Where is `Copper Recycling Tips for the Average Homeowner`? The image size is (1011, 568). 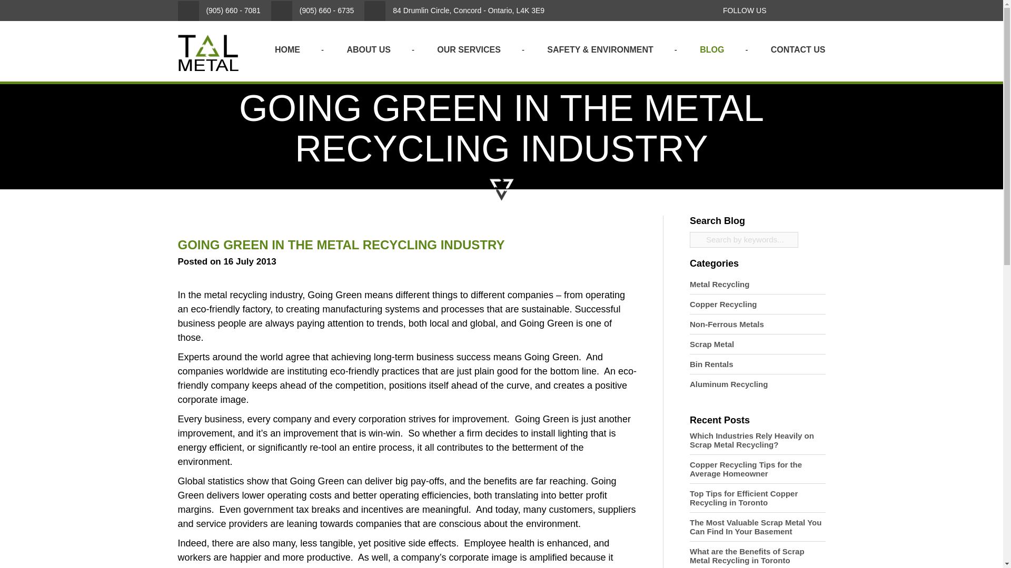
Copper Recycling Tips for the Average Homeowner is located at coordinates (757, 469).